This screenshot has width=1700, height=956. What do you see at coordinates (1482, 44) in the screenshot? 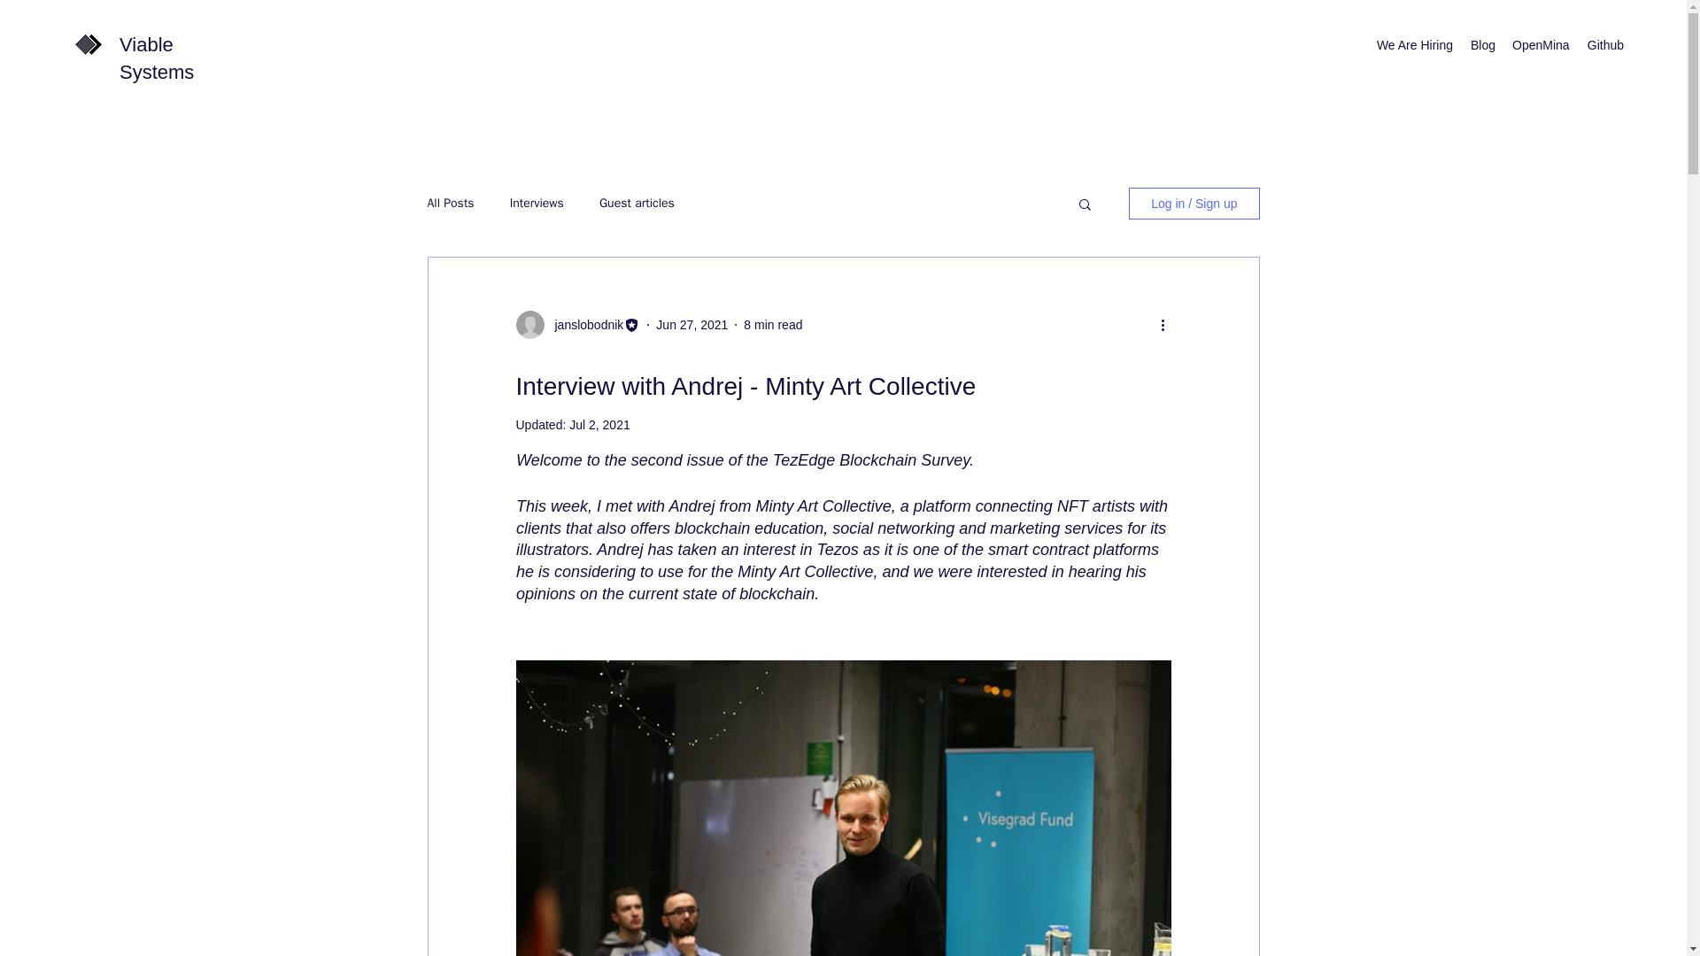
I see `Blog` at bounding box center [1482, 44].